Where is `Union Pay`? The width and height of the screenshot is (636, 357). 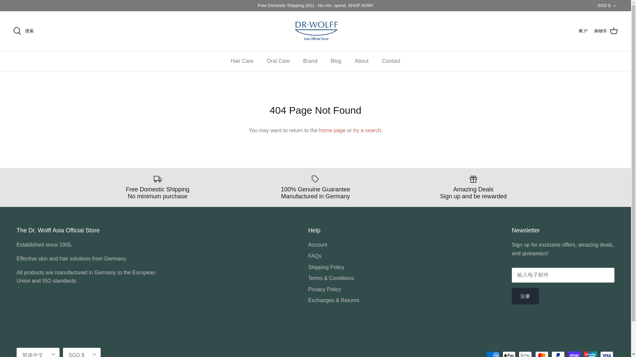 Union Pay is located at coordinates (590, 354).